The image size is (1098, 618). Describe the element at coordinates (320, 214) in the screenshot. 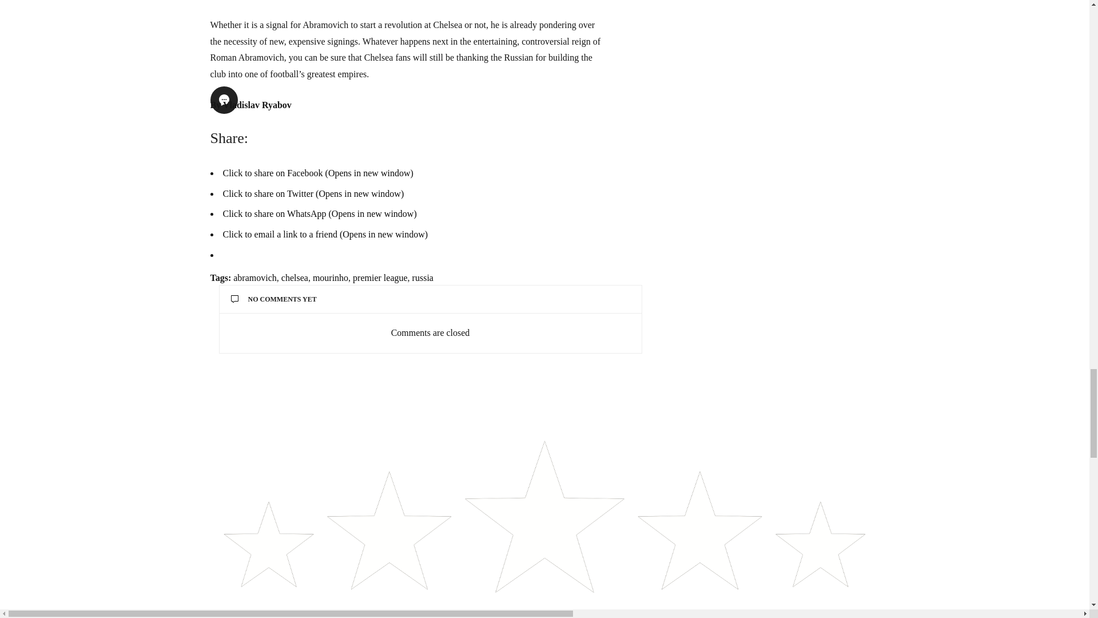

I see `Click to share on WhatsApp` at that location.